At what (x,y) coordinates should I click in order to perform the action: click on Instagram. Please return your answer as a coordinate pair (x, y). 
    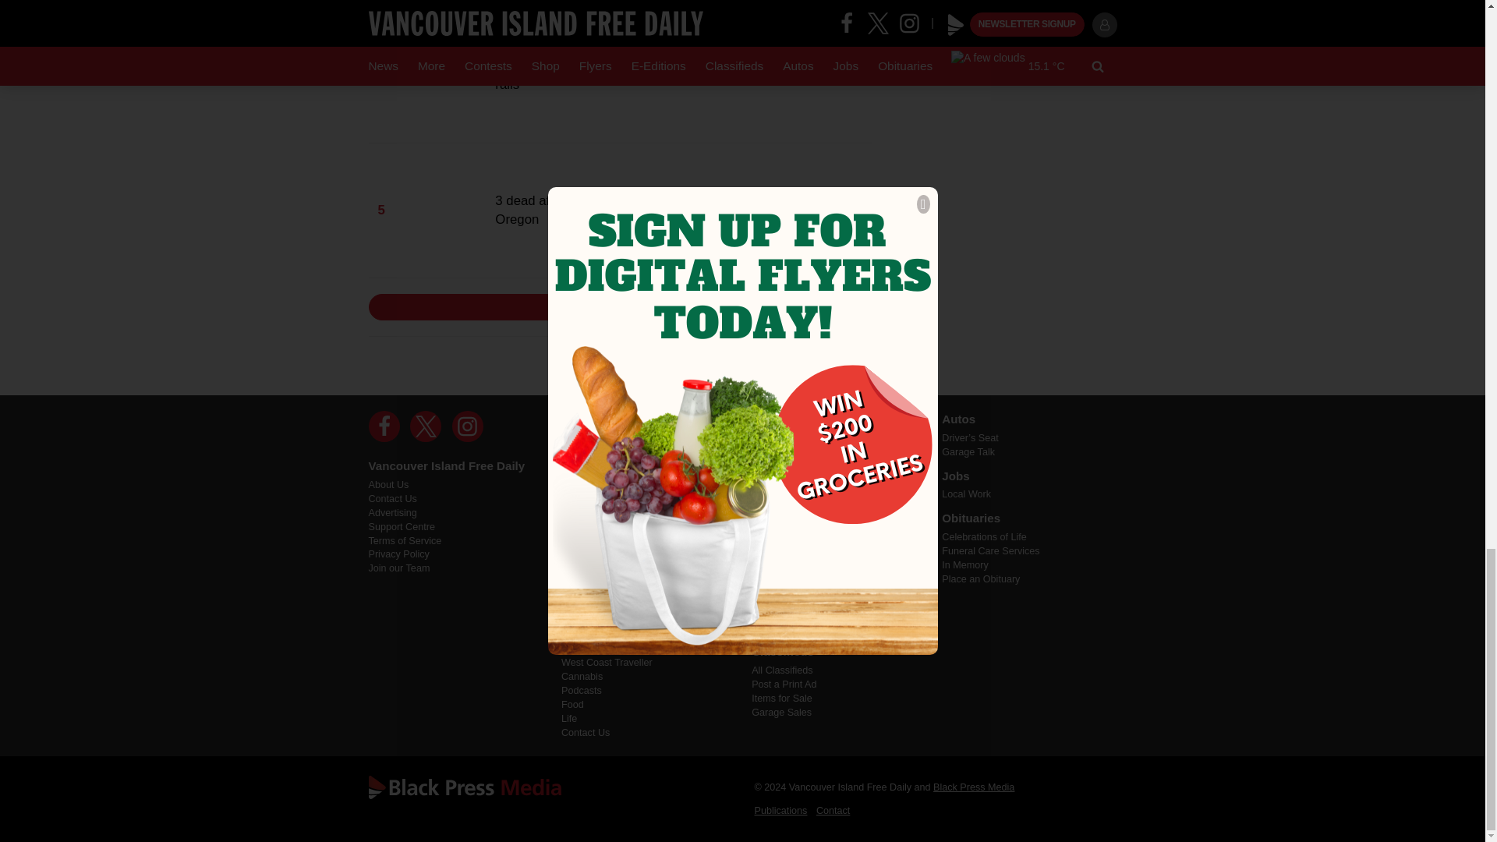
    Looking at the image, I should click on (468, 426).